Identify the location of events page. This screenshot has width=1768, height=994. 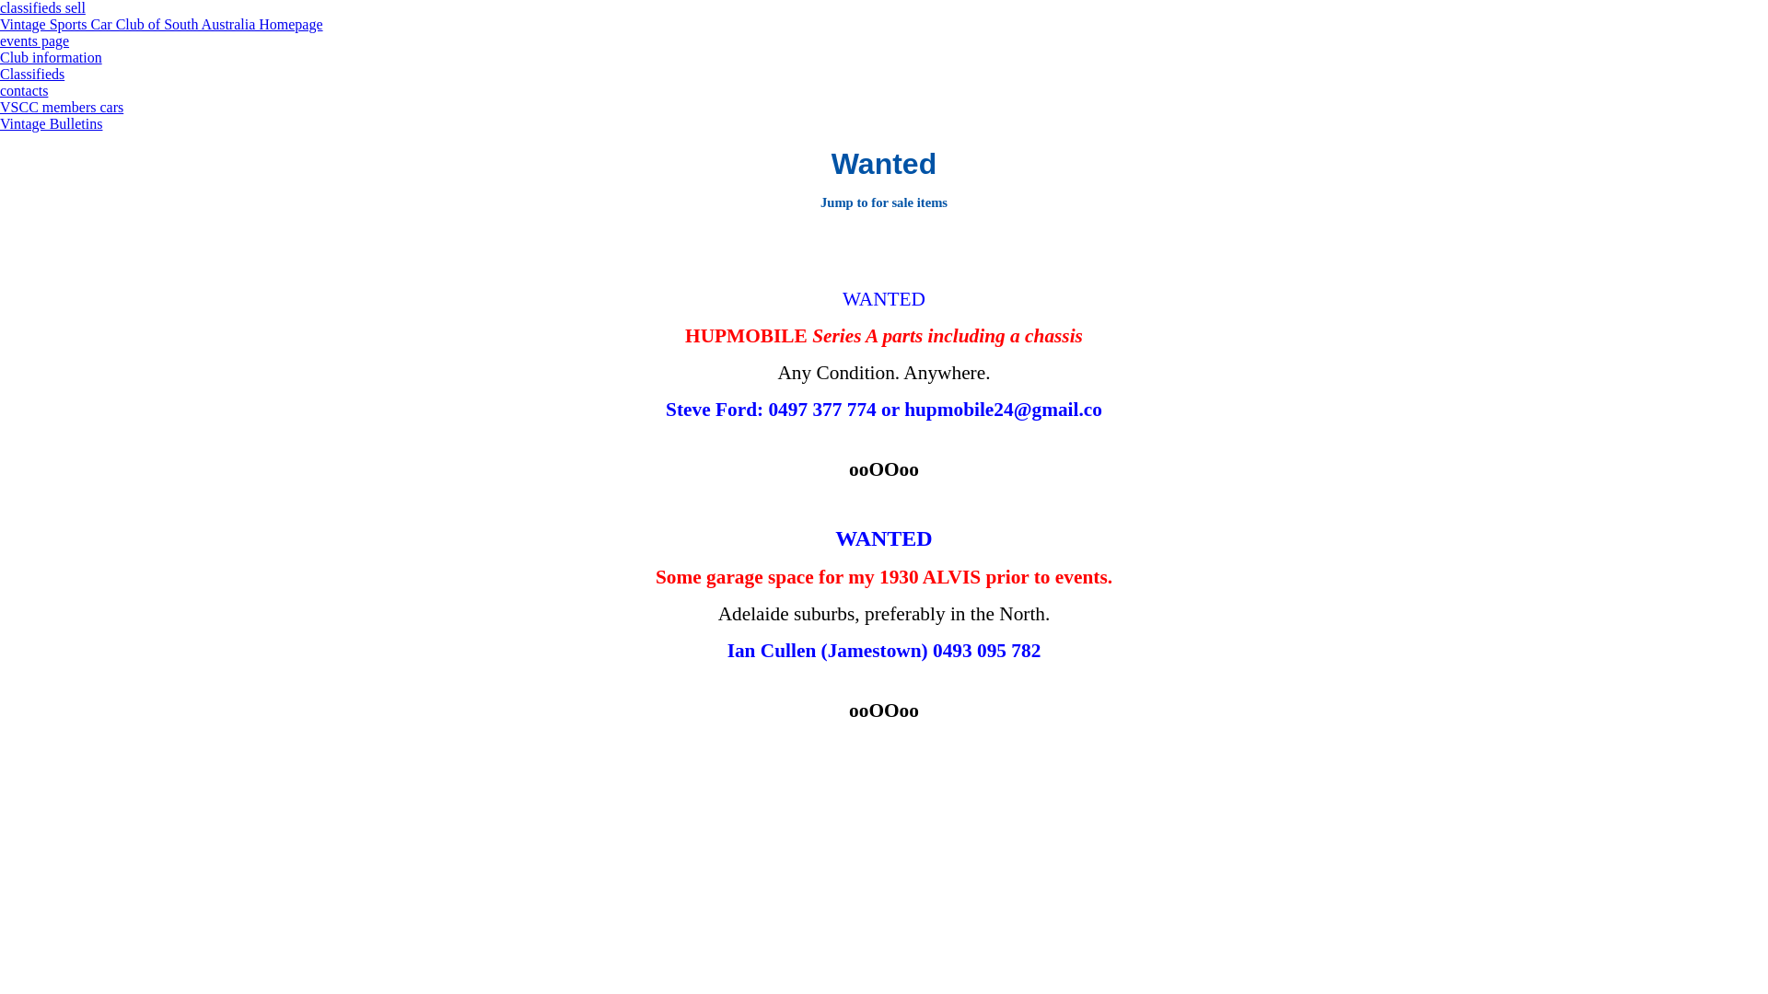
(35, 40).